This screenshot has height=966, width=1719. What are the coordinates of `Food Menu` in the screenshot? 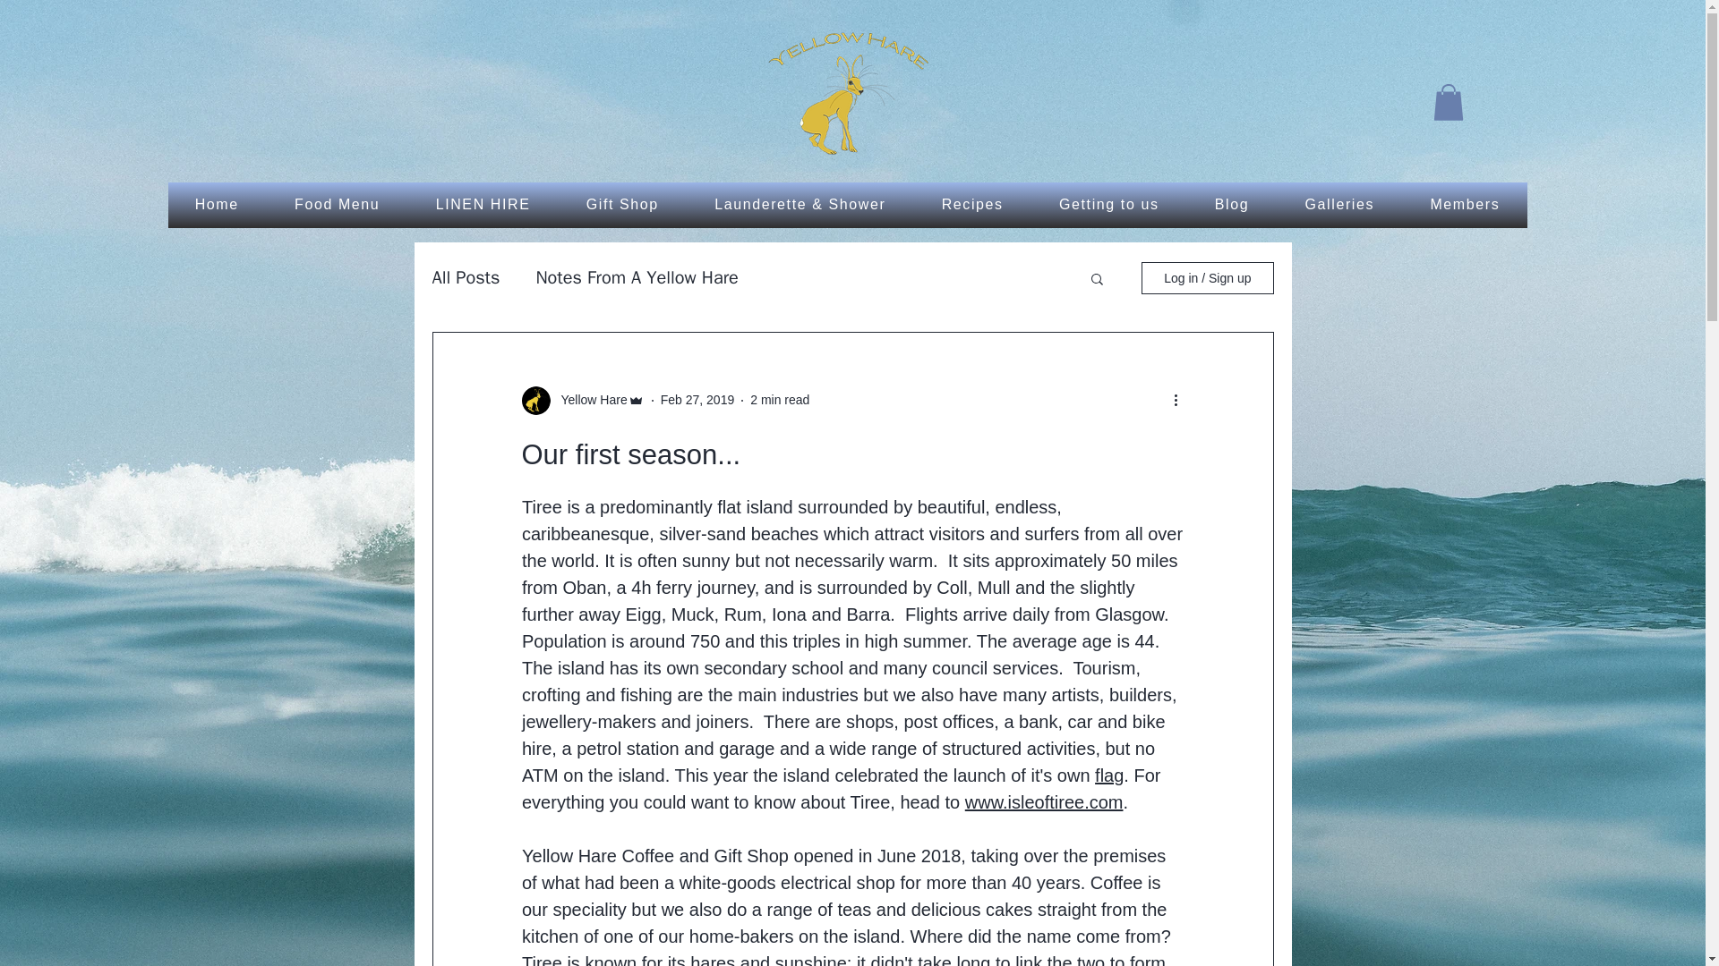 It's located at (338, 205).